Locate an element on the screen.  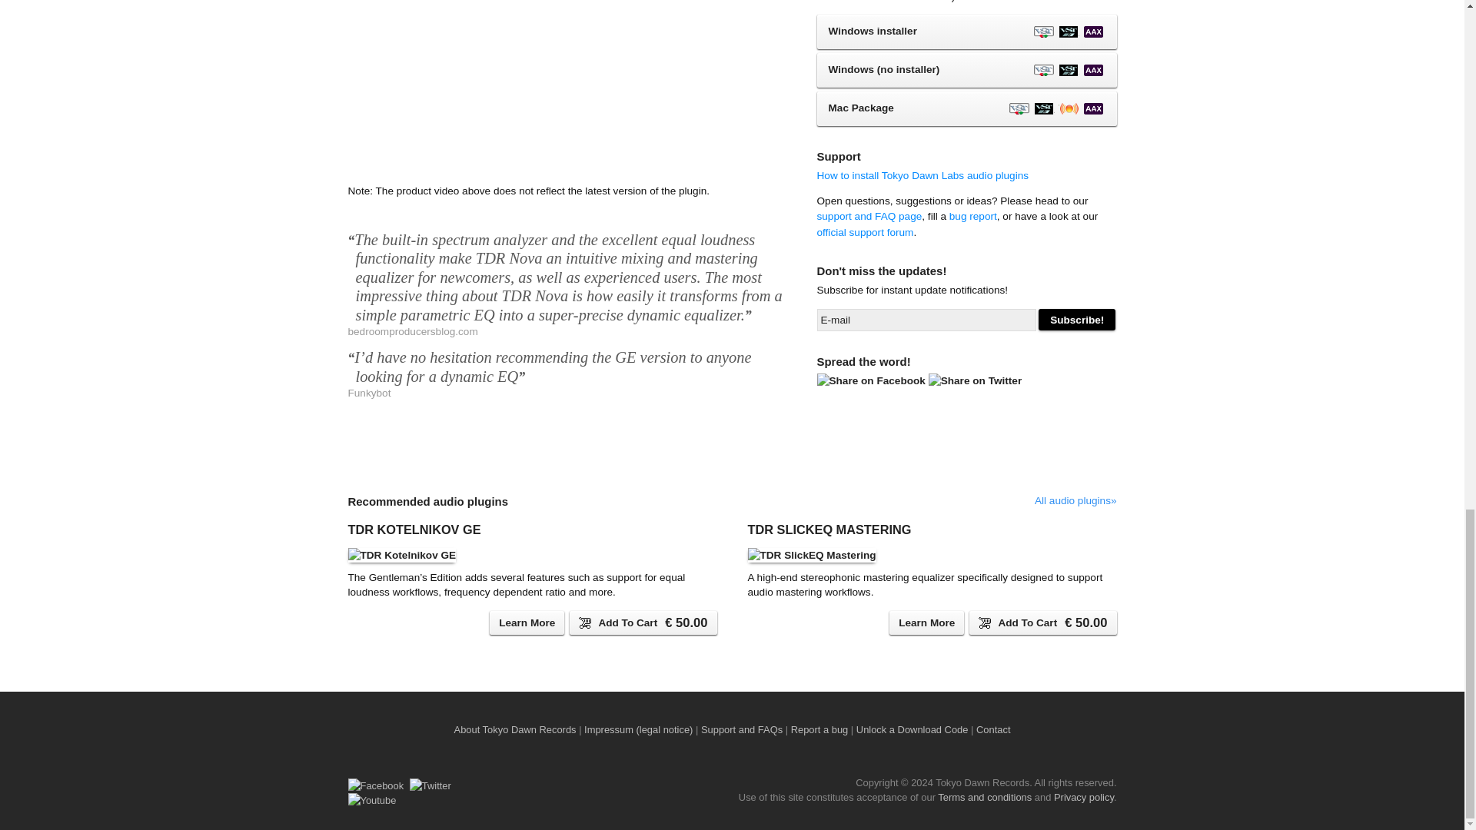
Mac Package is located at coordinates (966, 108).